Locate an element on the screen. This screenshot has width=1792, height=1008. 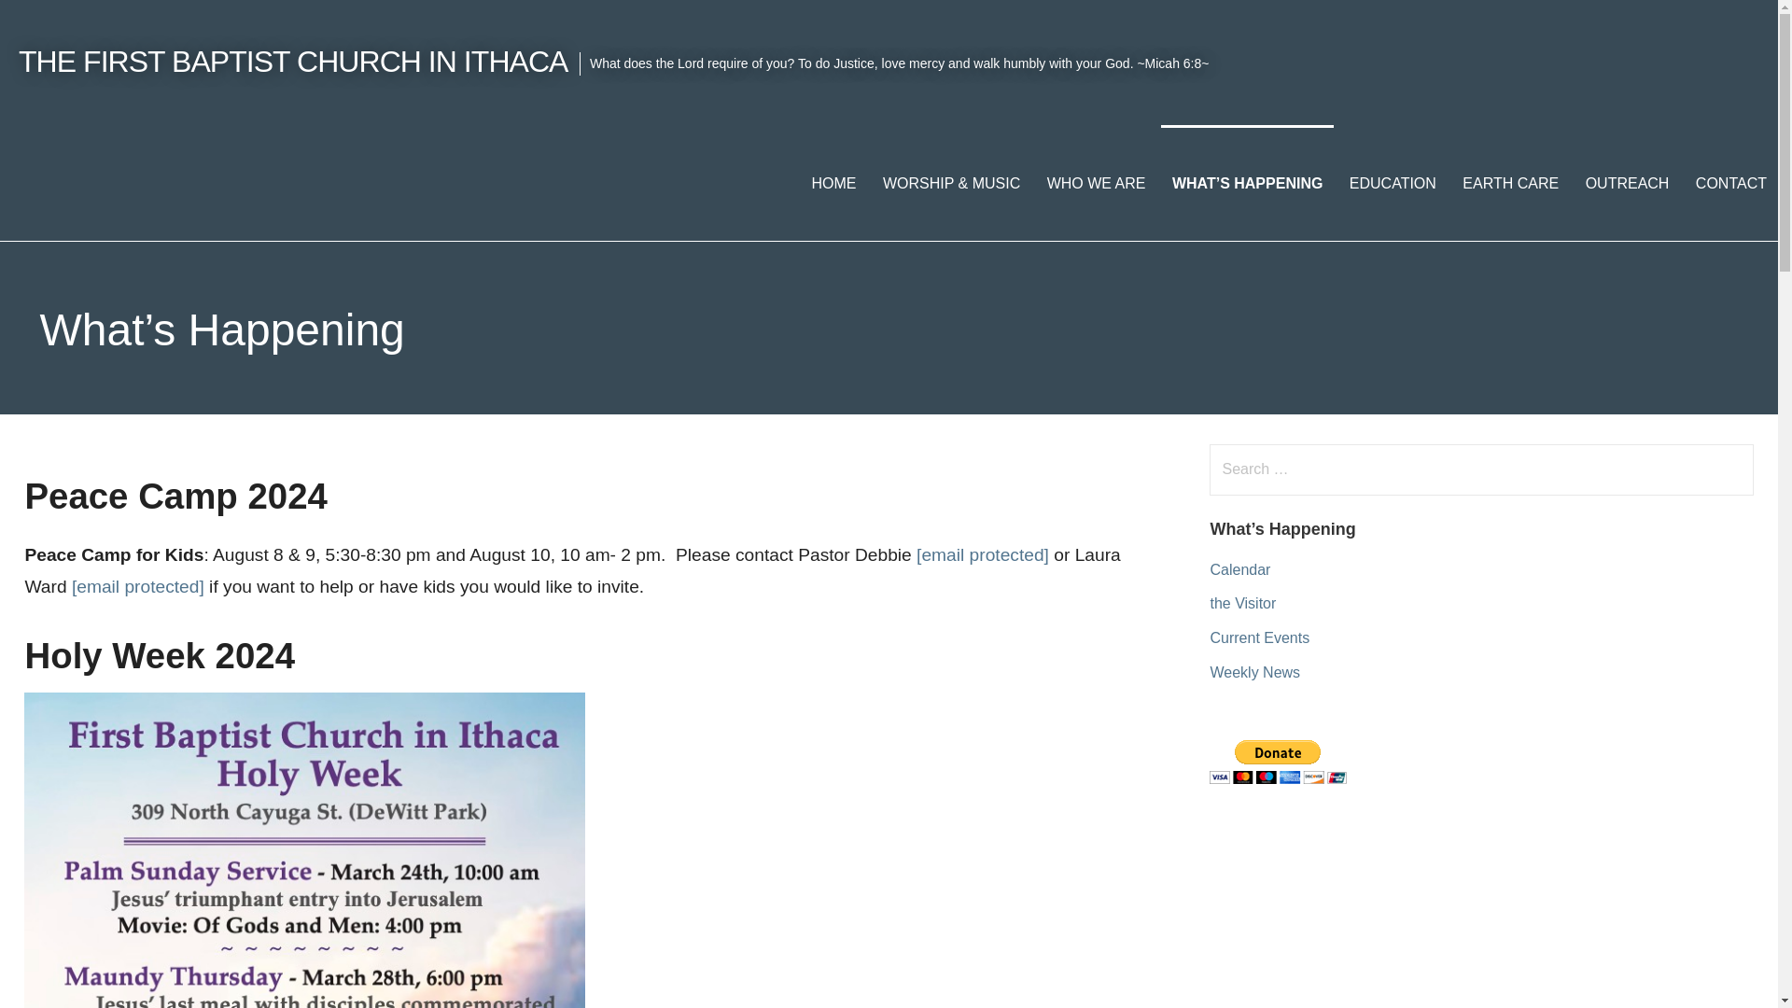
Calendar is located at coordinates (1239, 569).